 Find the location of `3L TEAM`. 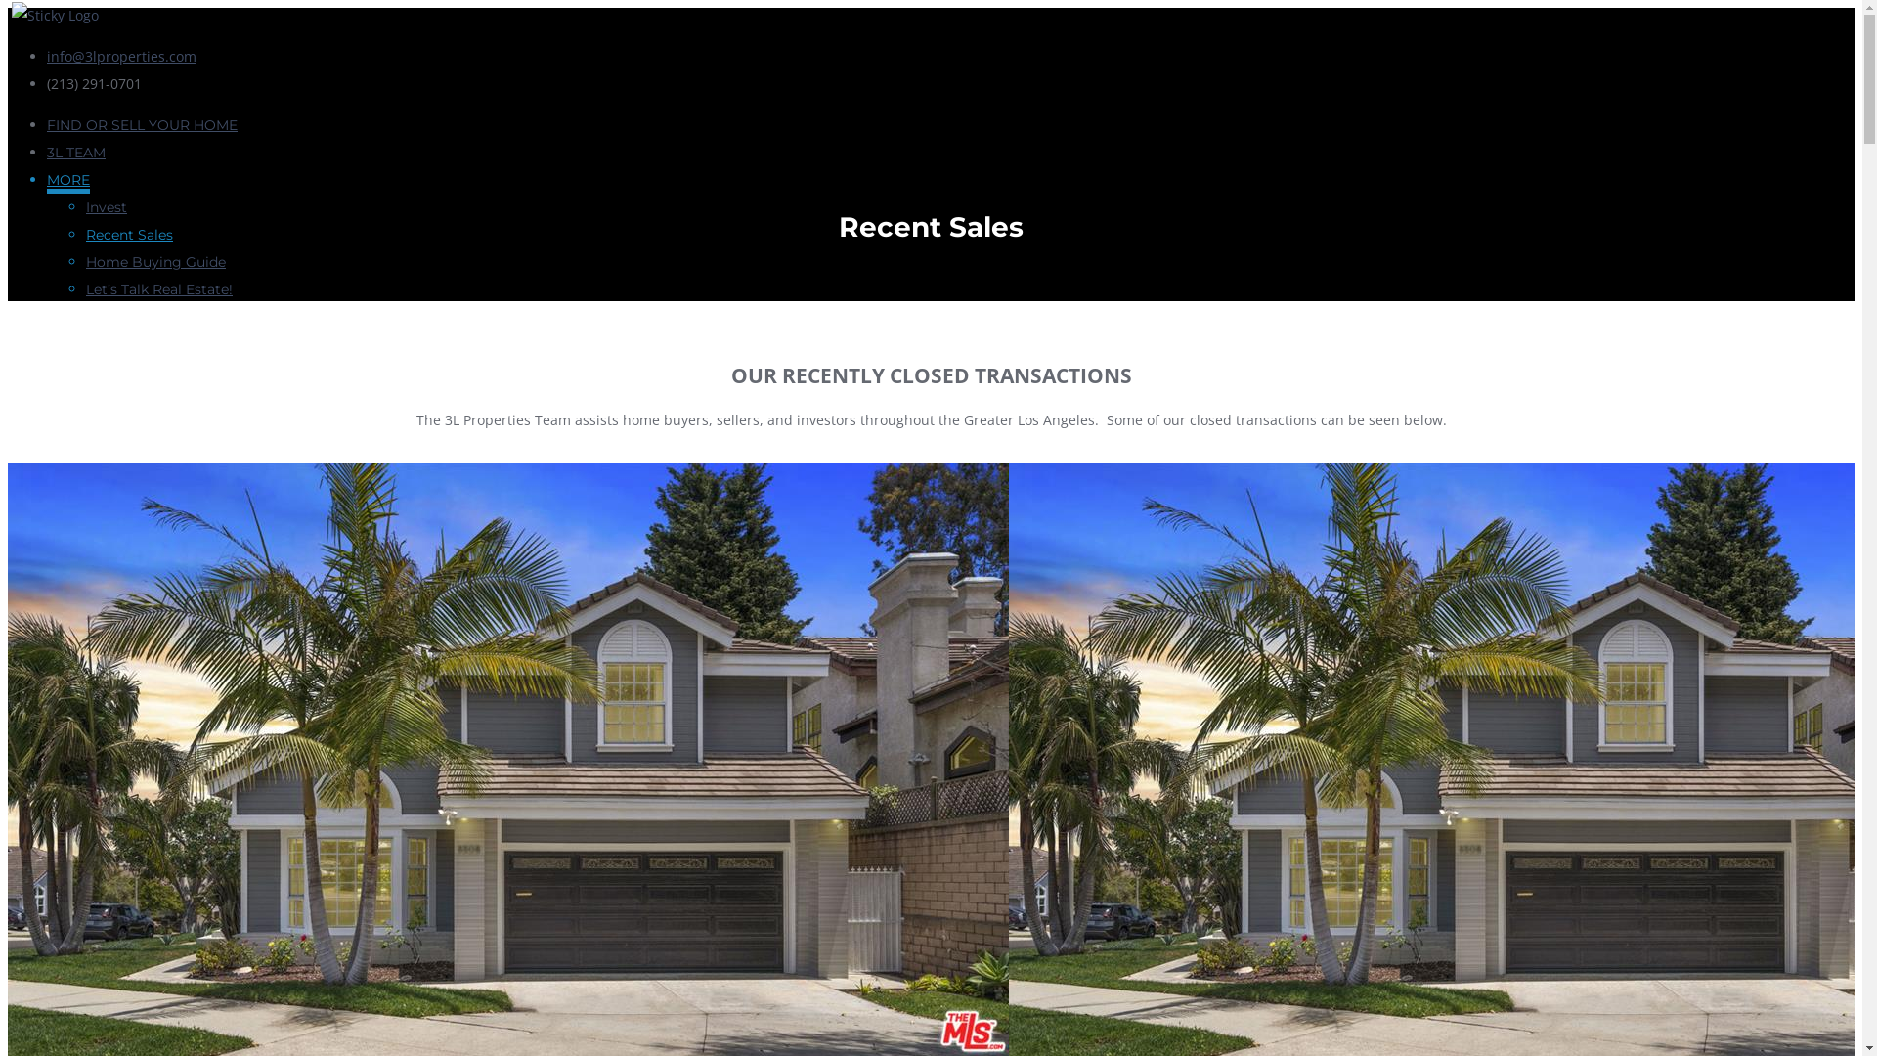

3L TEAM is located at coordinates (76, 153).